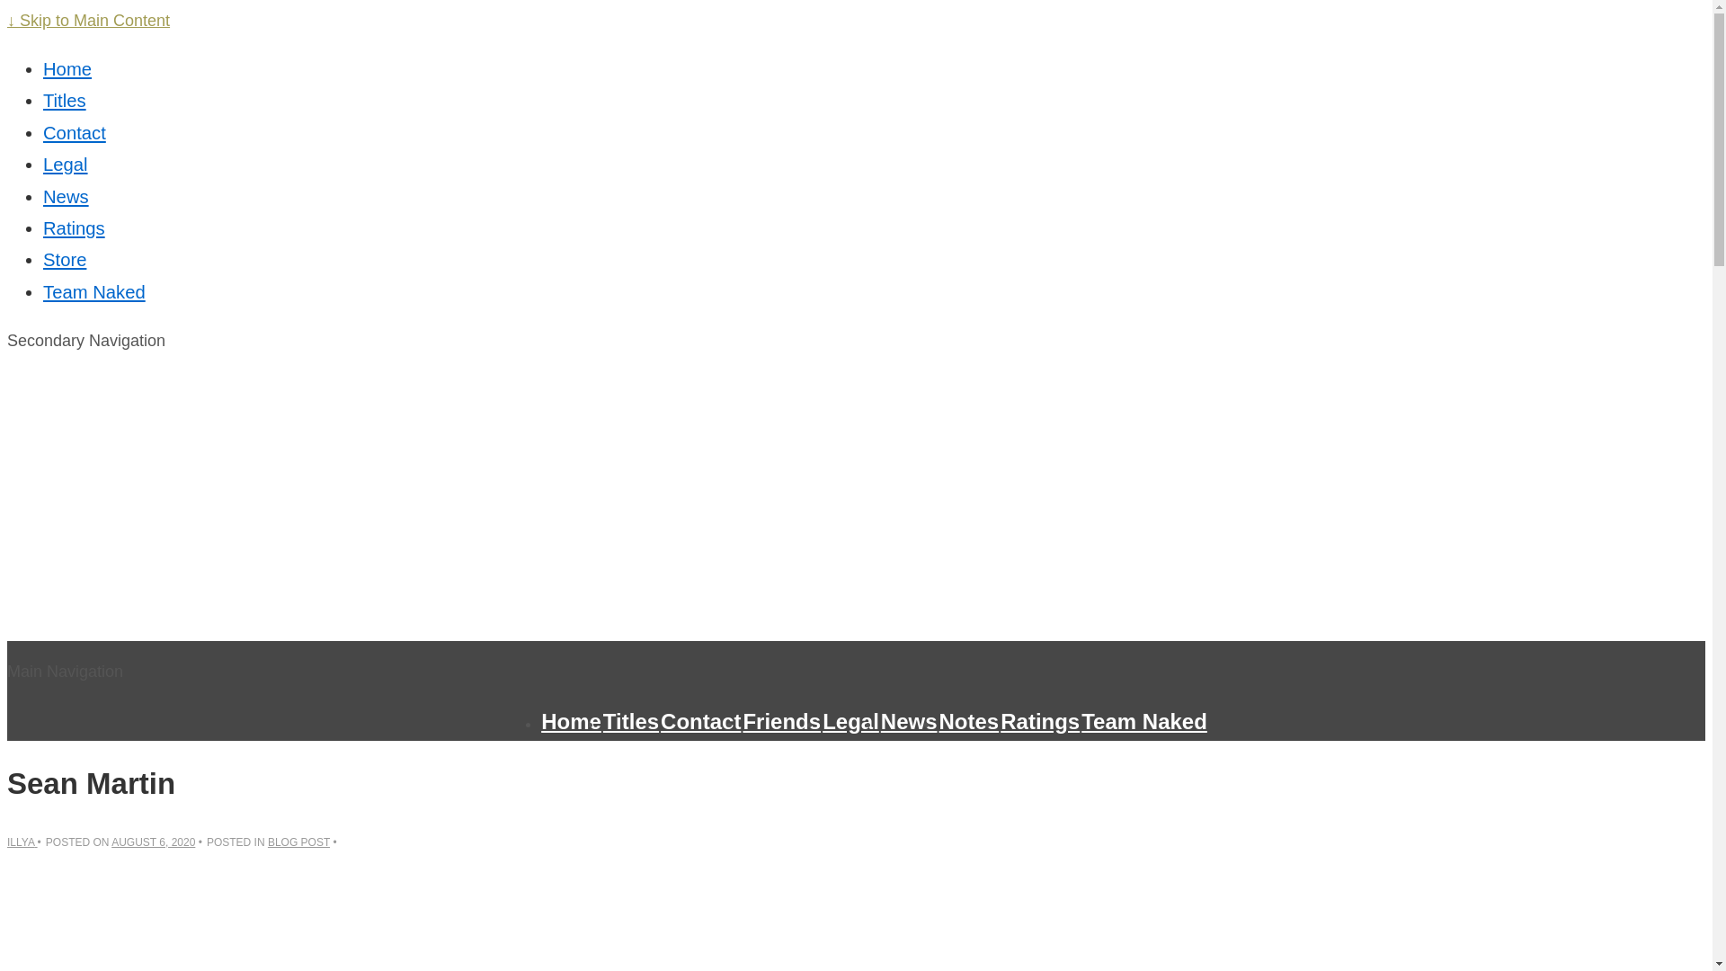 The image size is (1726, 971). I want to click on Team Naked, so click(93, 291).